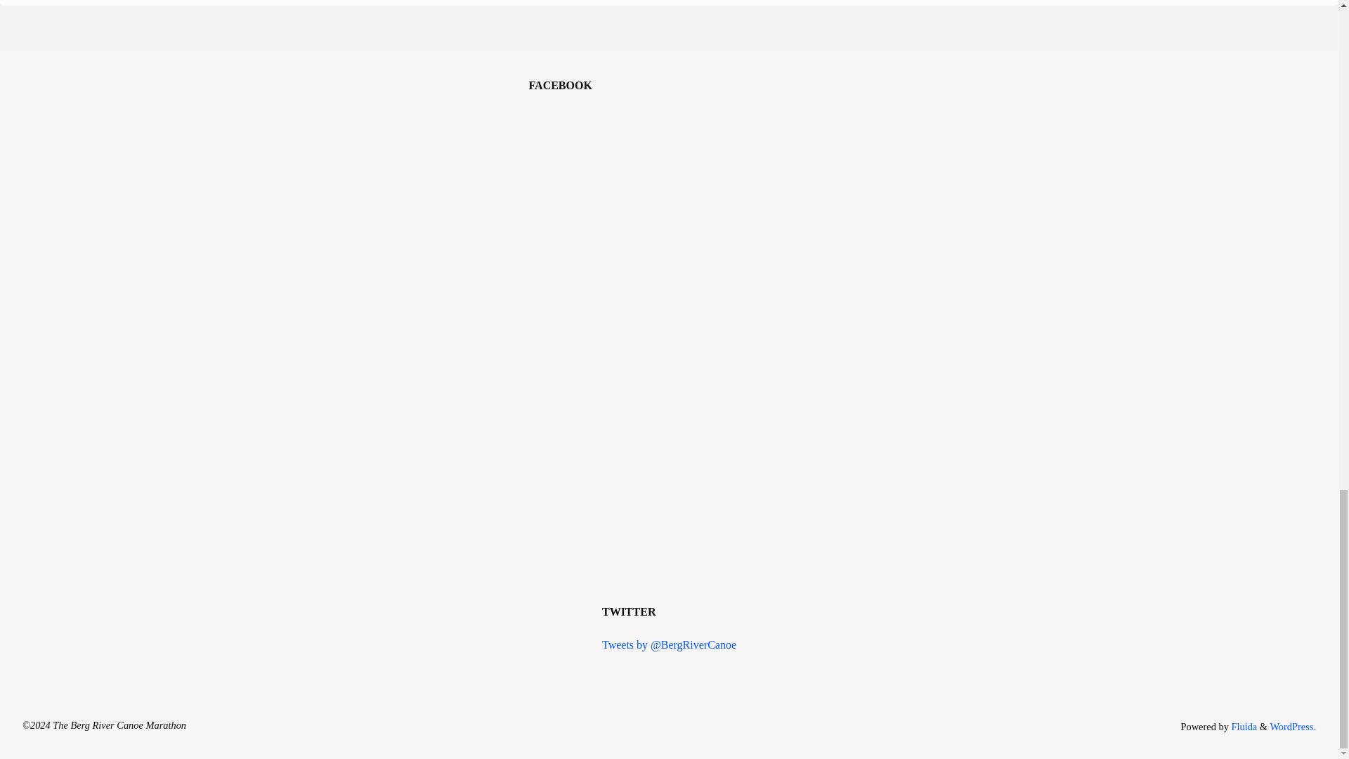 The width and height of the screenshot is (1349, 759). What do you see at coordinates (1243, 727) in the screenshot?
I see `Fluida WordPress Theme by Cryout Creations` at bounding box center [1243, 727].